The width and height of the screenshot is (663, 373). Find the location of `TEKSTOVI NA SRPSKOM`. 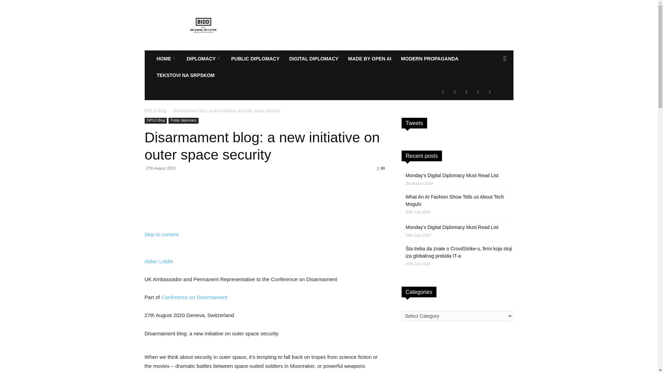

TEKSTOVI NA SRPSKOM is located at coordinates (185, 75).